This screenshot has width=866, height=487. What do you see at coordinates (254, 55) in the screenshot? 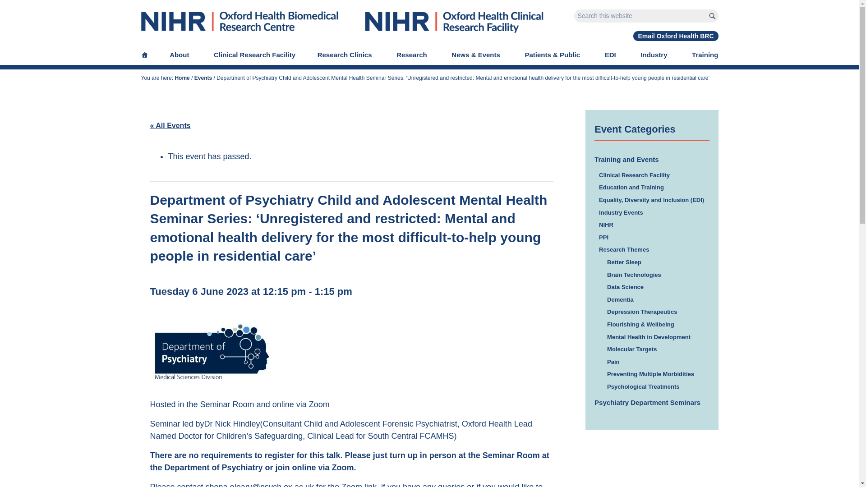
I see `Clinical Research Facility` at bounding box center [254, 55].